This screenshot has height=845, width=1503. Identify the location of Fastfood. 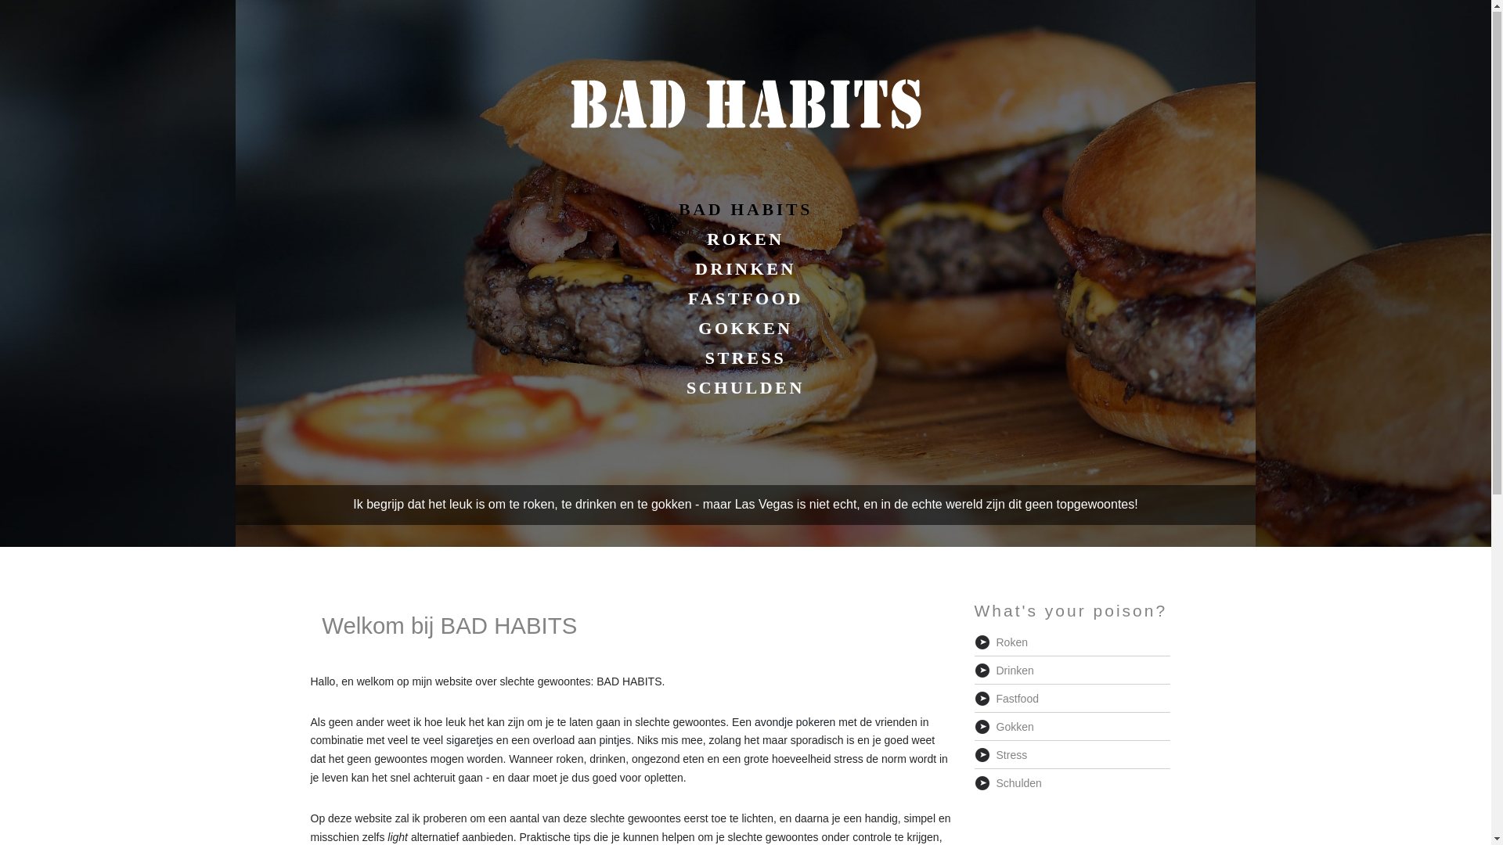
(1072, 699).